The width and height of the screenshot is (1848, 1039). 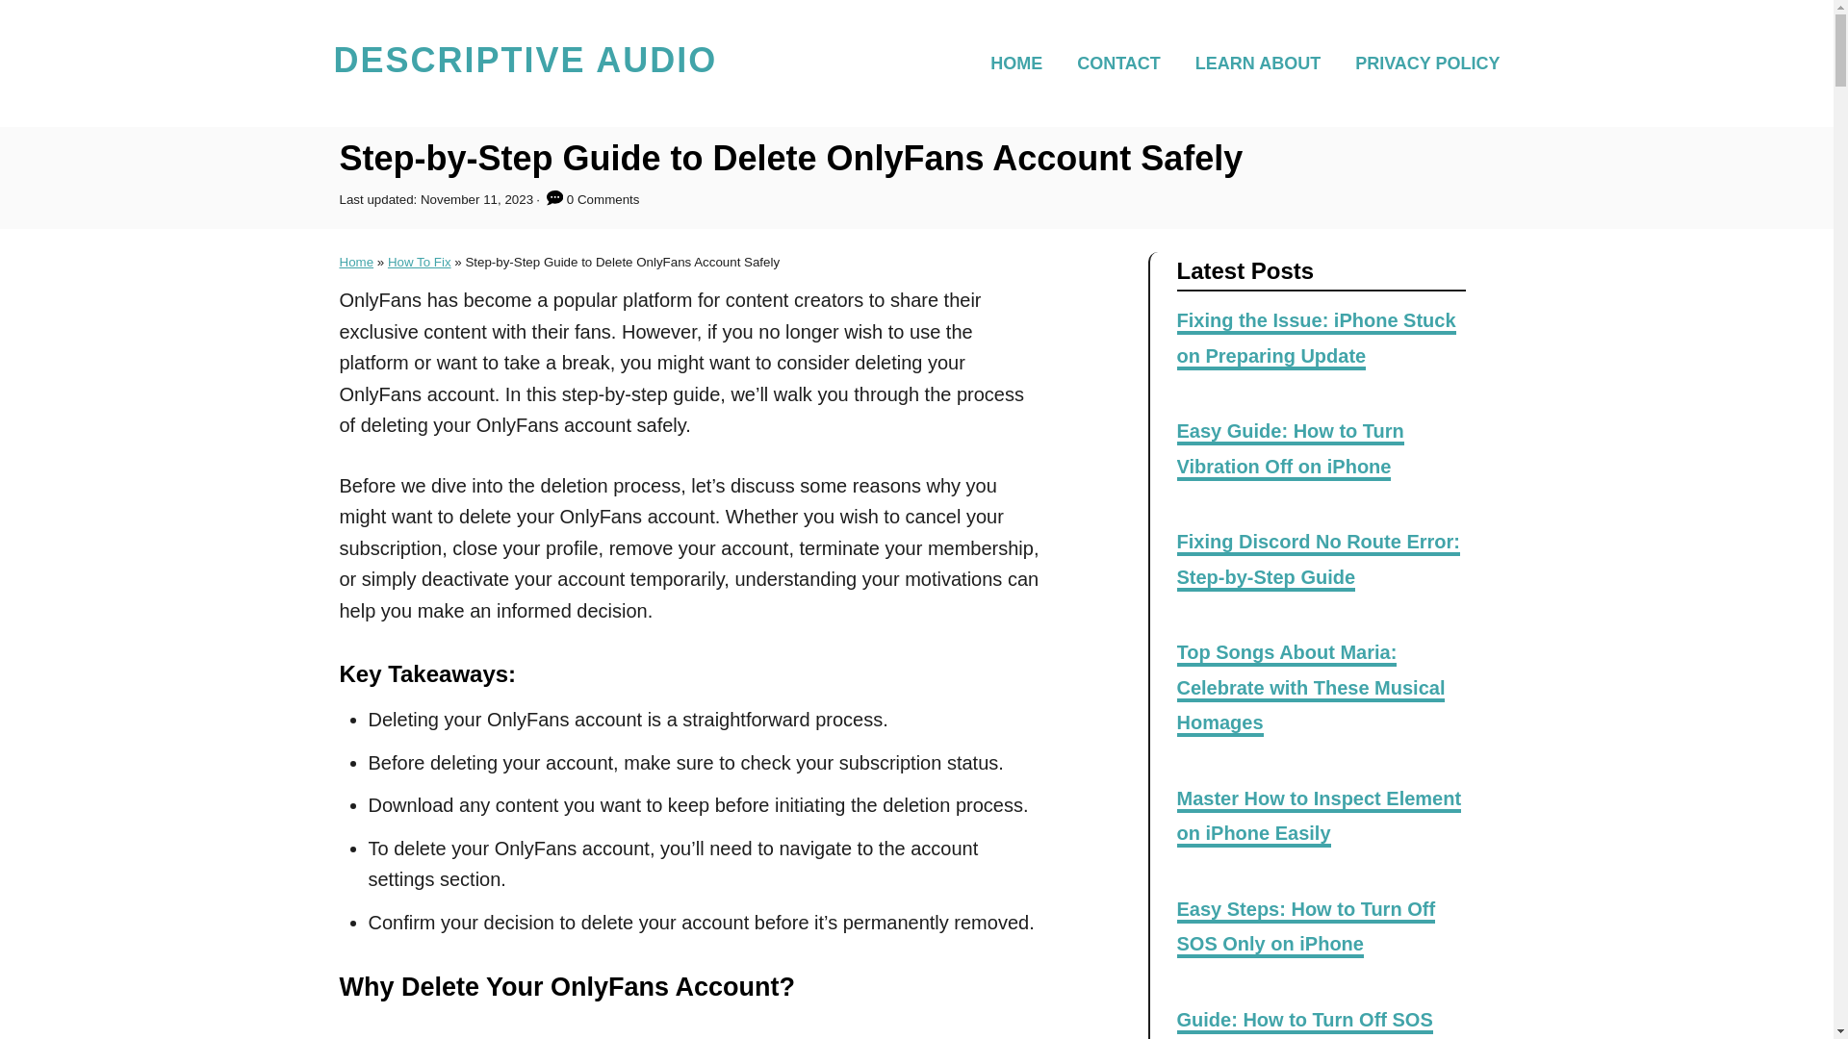 I want to click on Fixing the Issue: iPhone Stuck on Preparing Update, so click(x=1315, y=339).